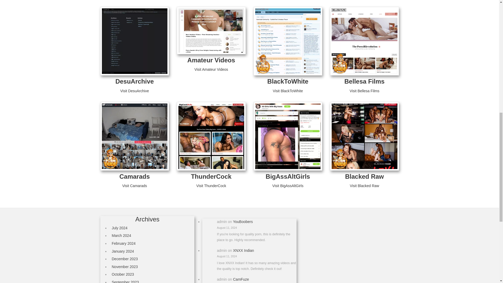 Image resolution: width=503 pixels, height=283 pixels. What do you see at coordinates (211, 186) in the screenshot?
I see `Visit ThunderCock` at bounding box center [211, 186].